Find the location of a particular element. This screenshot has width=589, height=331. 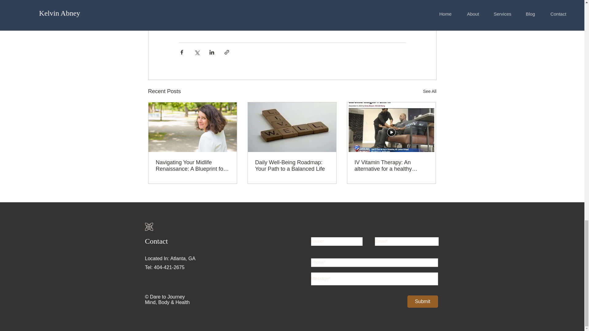

Daily Well-Being Roadmap: Your Path to a Balanced Life is located at coordinates (292, 165).